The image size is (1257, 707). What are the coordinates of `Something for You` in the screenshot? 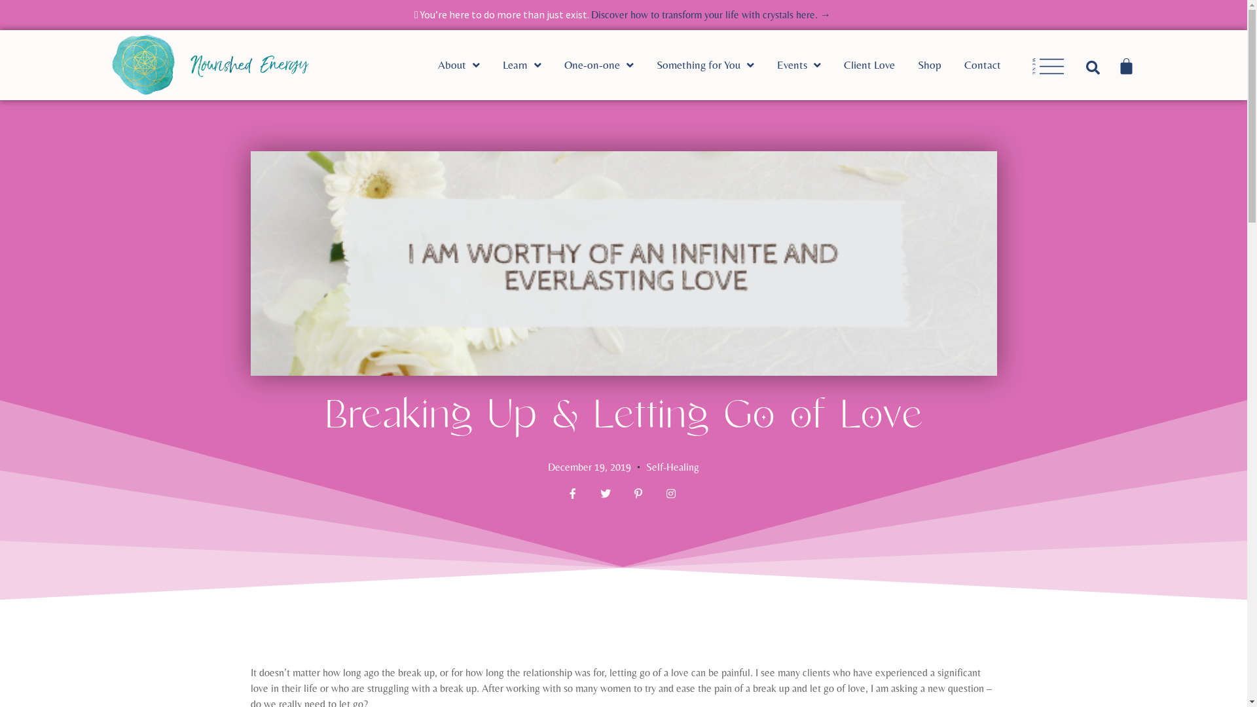 It's located at (716, 65).